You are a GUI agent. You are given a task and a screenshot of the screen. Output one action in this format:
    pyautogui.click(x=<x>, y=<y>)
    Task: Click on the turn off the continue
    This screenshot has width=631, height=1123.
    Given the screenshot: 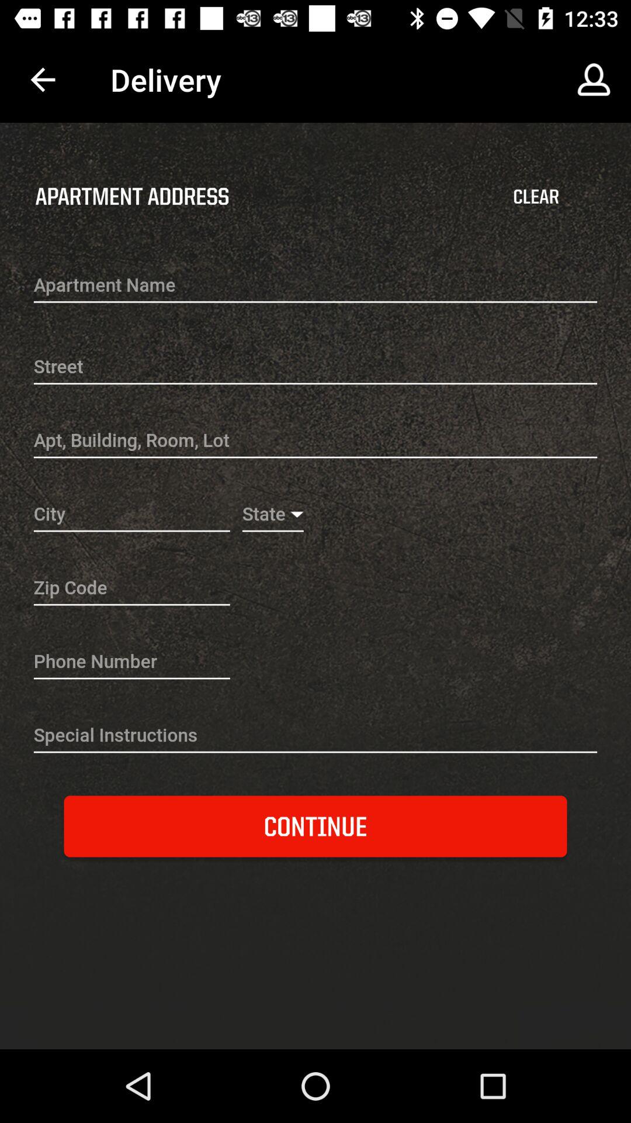 What is the action you would take?
    pyautogui.click(x=315, y=826)
    